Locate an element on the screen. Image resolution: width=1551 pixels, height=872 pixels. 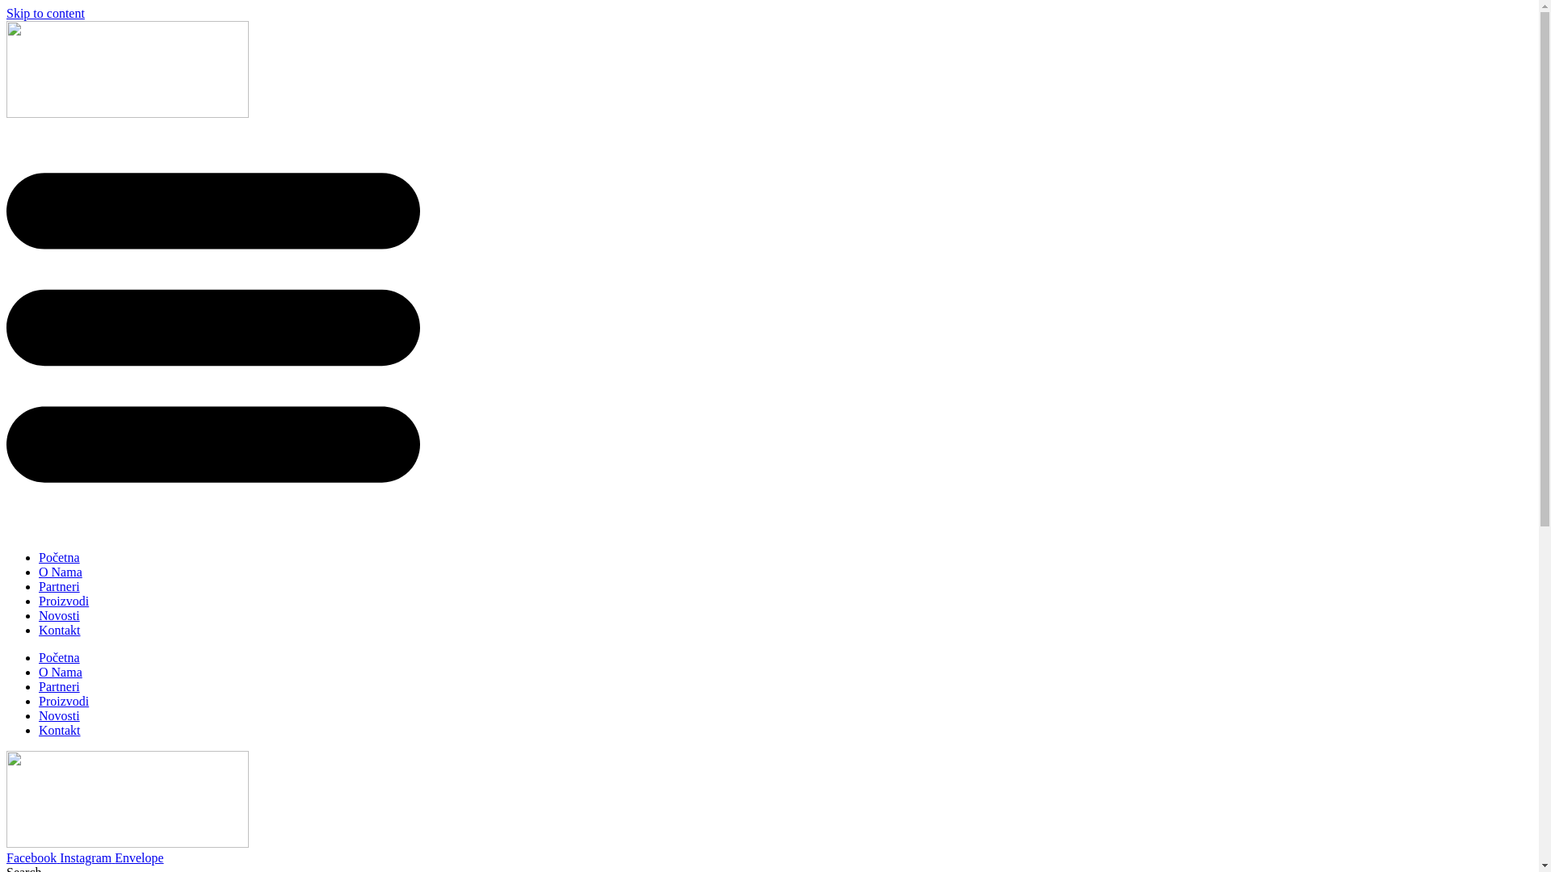
Novosti is located at coordinates (60, 615).